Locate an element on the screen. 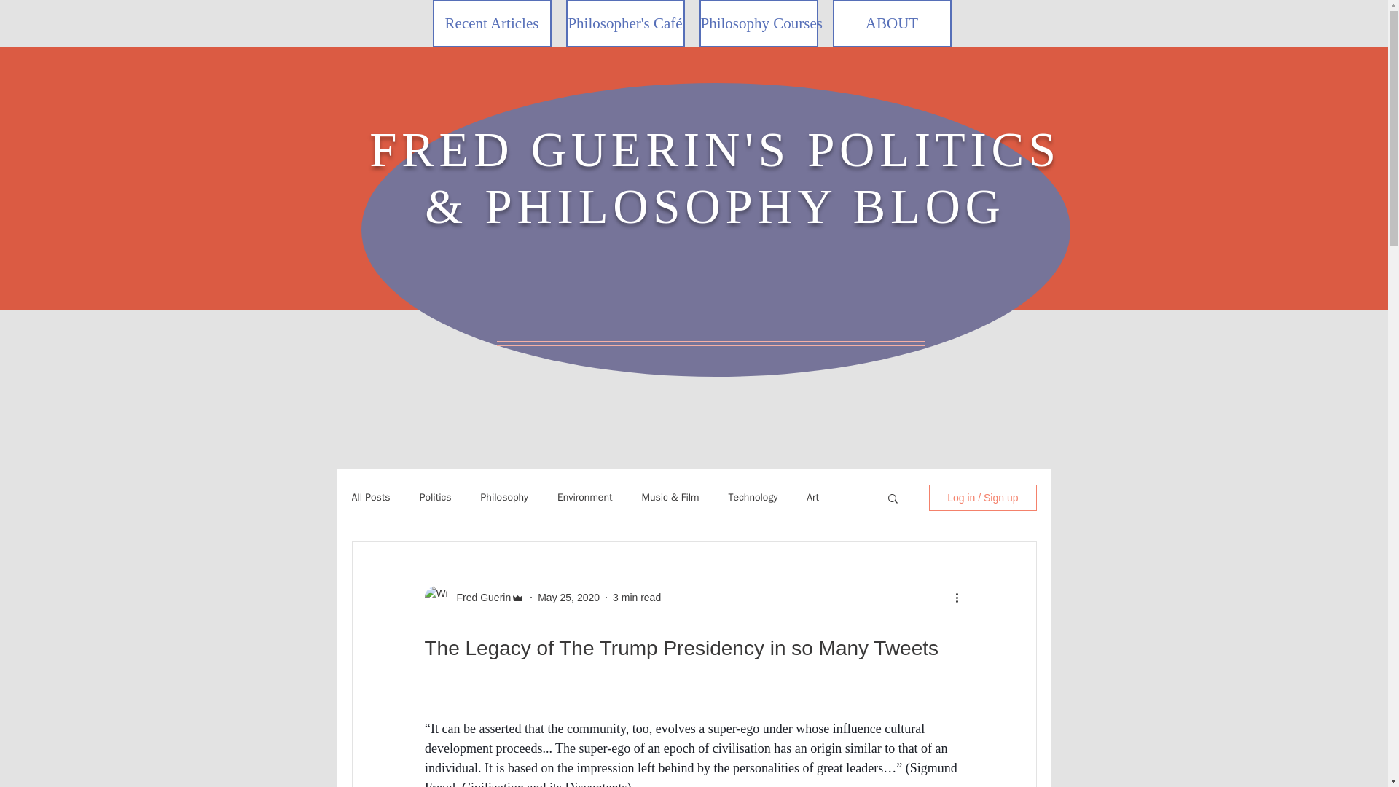  ABOUT is located at coordinates (892, 23).